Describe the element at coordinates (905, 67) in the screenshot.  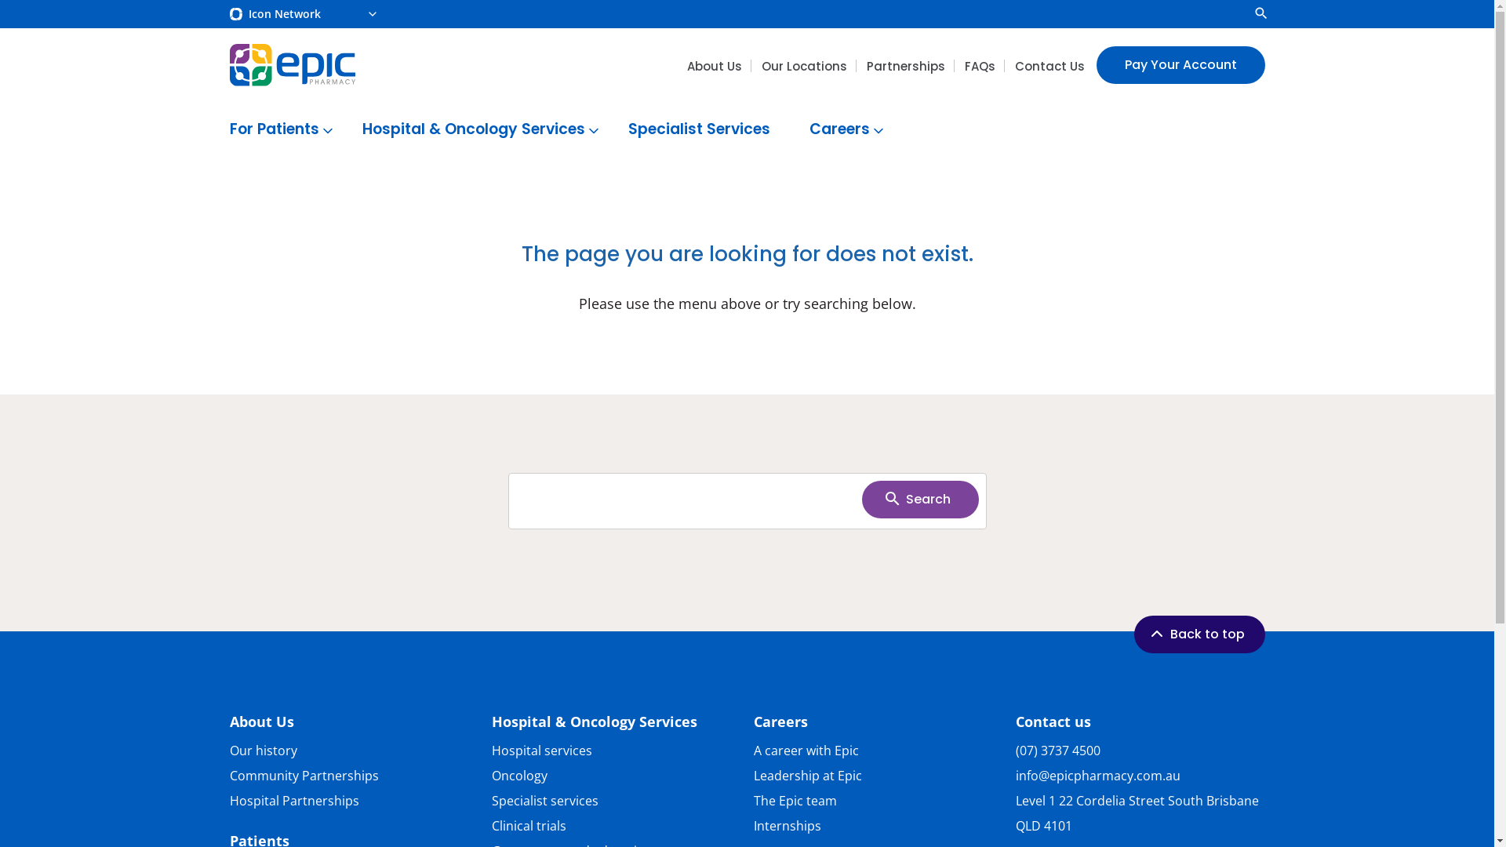
I see `Partnerships` at that location.